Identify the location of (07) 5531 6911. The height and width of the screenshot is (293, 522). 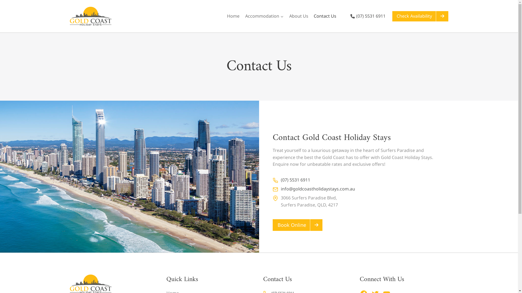
(368, 16).